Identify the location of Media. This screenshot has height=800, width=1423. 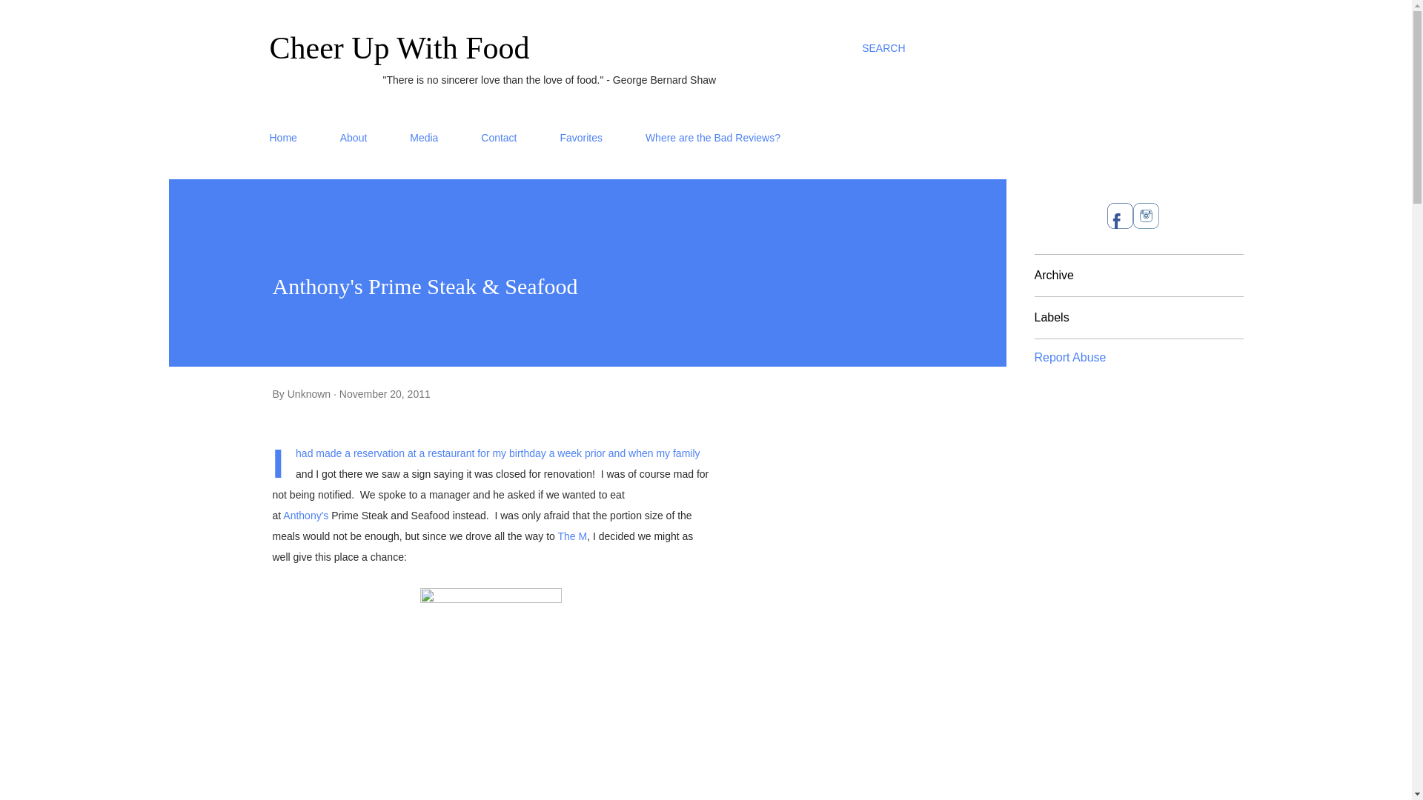
(424, 138).